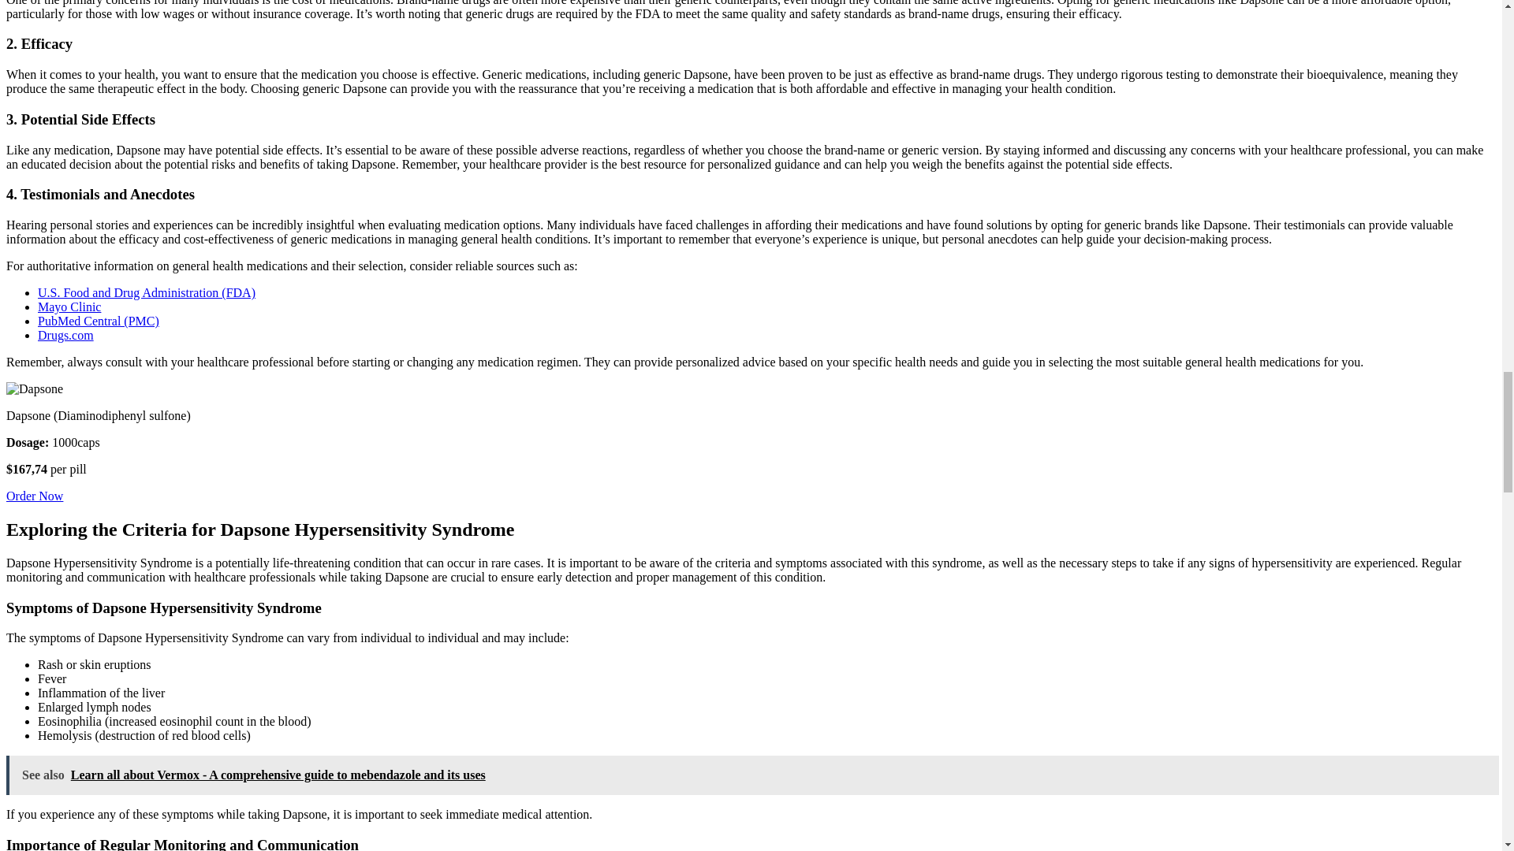  Describe the element at coordinates (69, 307) in the screenshot. I see `Mayo Clinic` at that location.